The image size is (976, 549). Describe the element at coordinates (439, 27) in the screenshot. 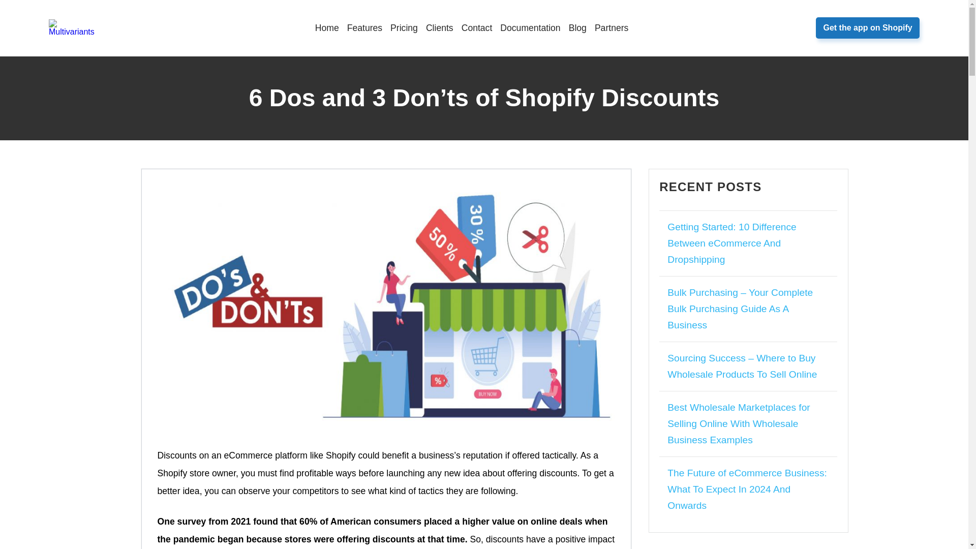

I see `Clients` at that location.